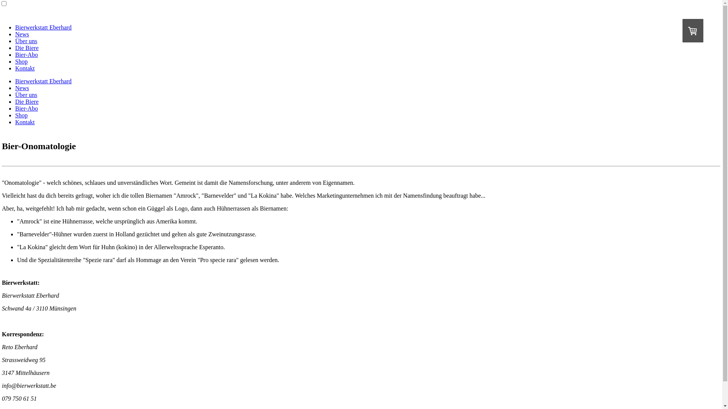 Image resolution: width=728 pixels, height=409 pixels. Describe the element at coordinates (22, 34) in the screenshot. I see `News` at that location.